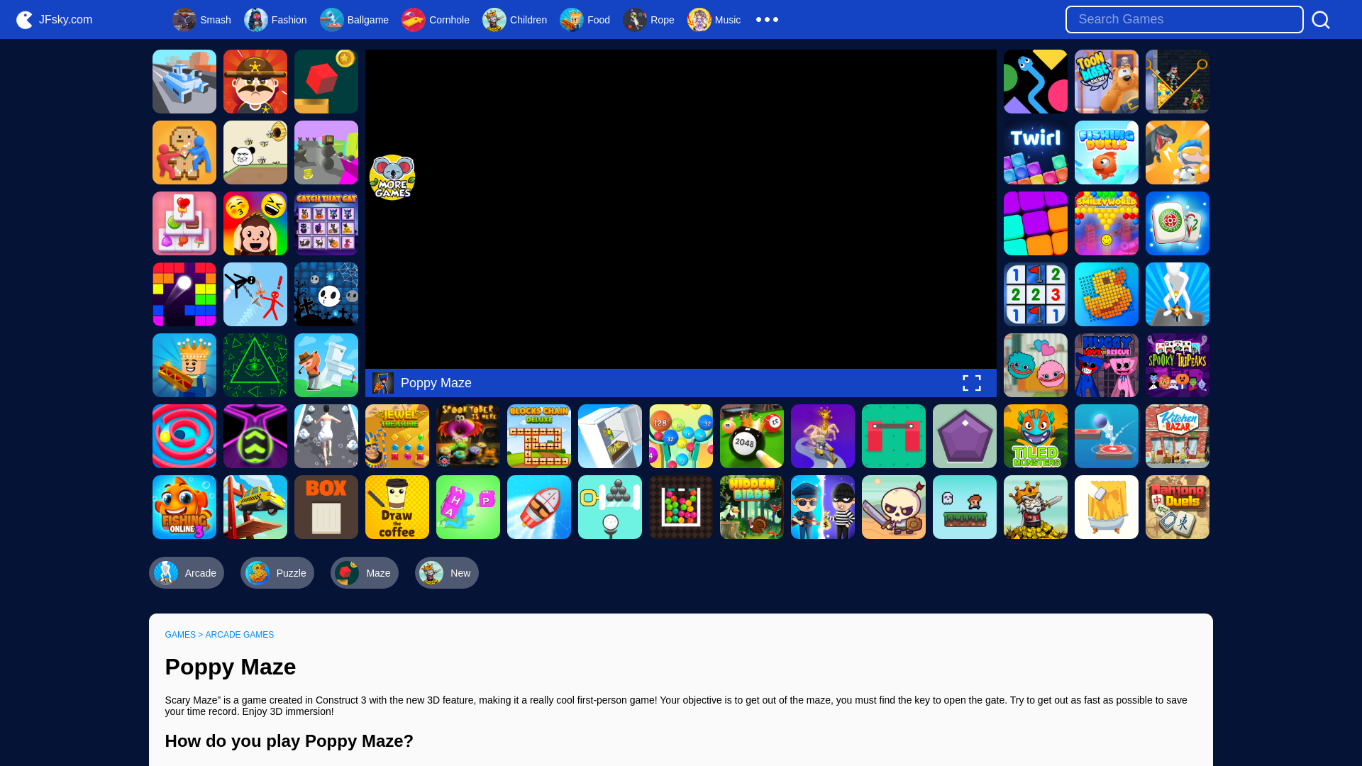  Describe the element at coordinates (648, 18) in the screenshot. I see `Rope` at that location.